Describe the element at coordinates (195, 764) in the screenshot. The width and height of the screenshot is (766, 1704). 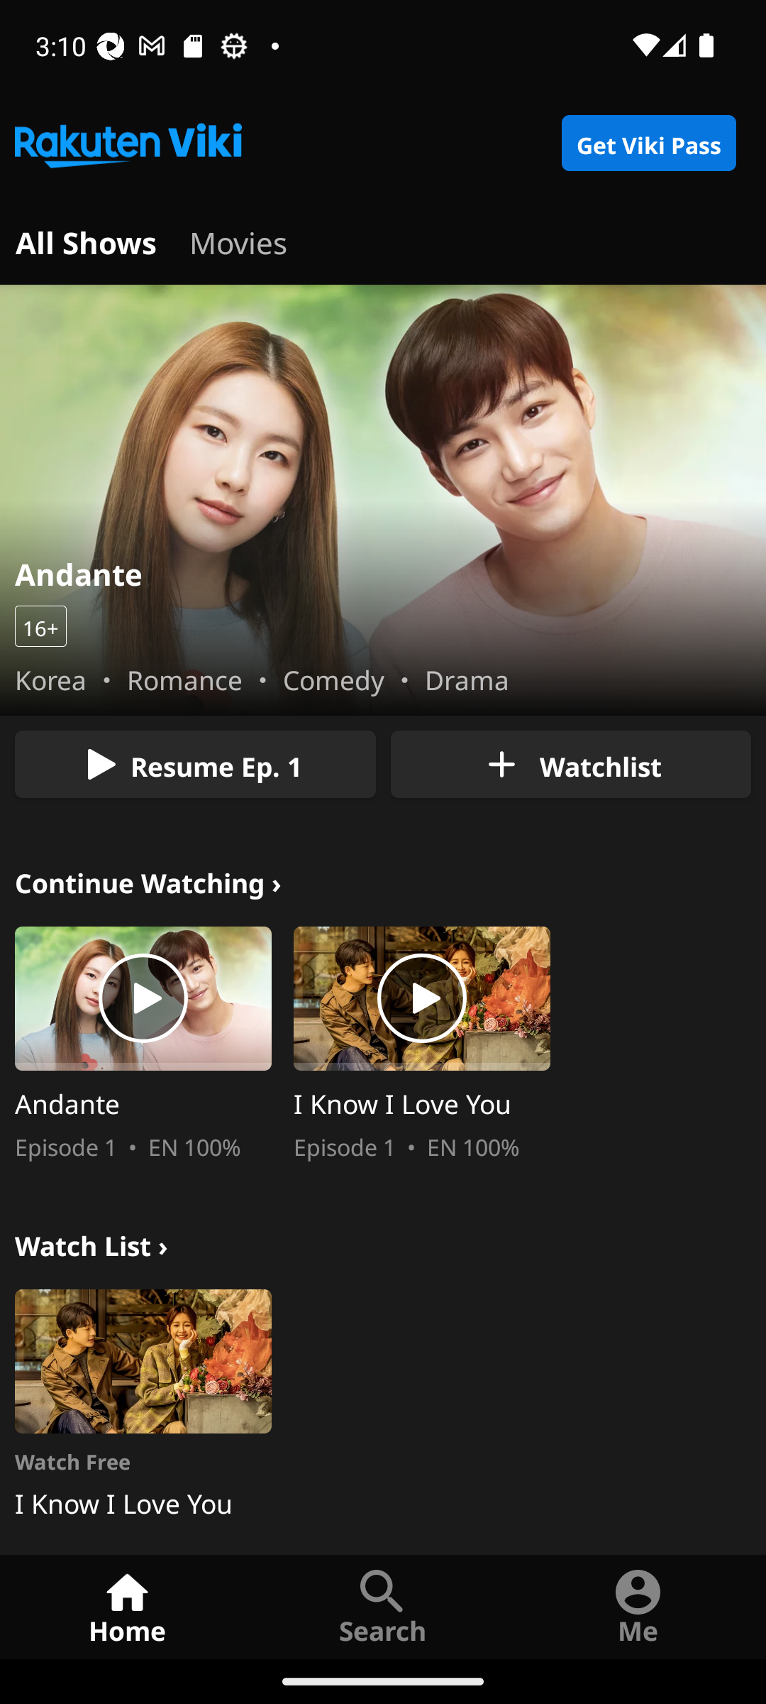
I see `Resume Ep. 1 home_billboard_play_button` at that location.